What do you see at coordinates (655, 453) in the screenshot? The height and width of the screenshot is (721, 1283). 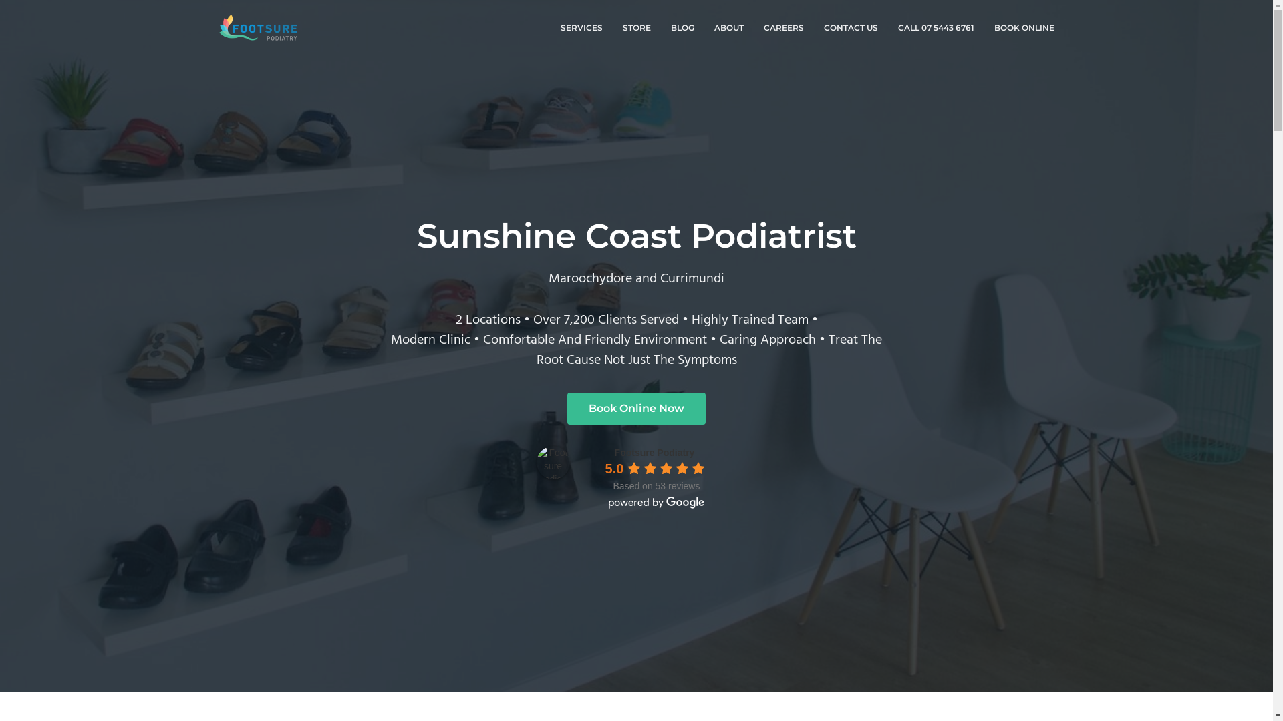 I see `Footsure Podiatry` at bounding box center [655, 453].